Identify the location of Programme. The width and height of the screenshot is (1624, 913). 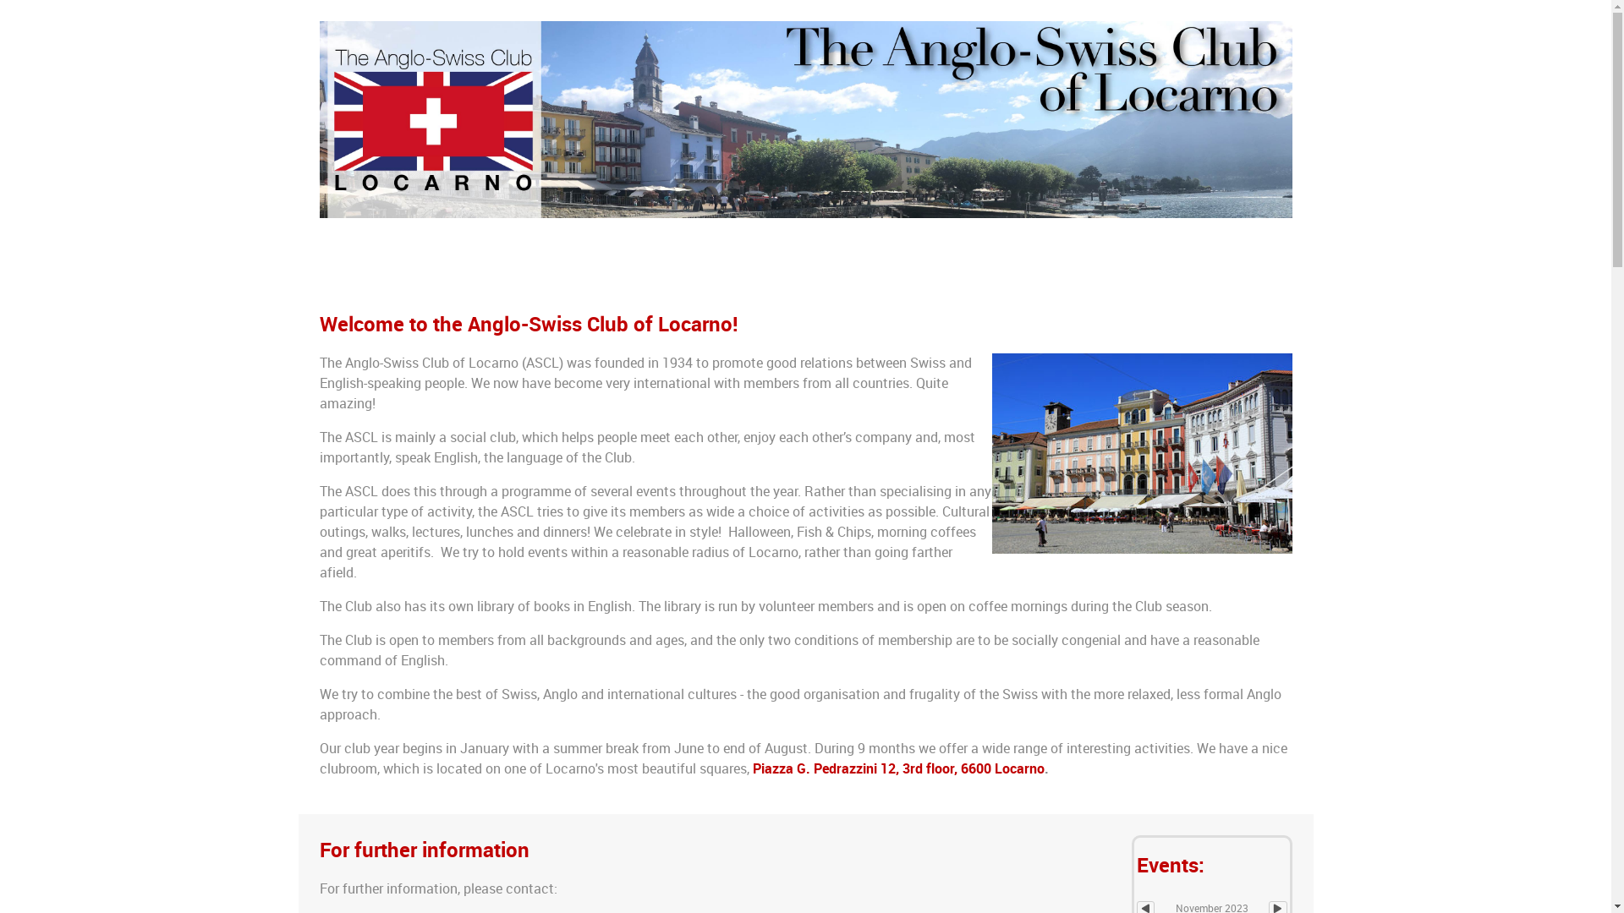
(692, 269).